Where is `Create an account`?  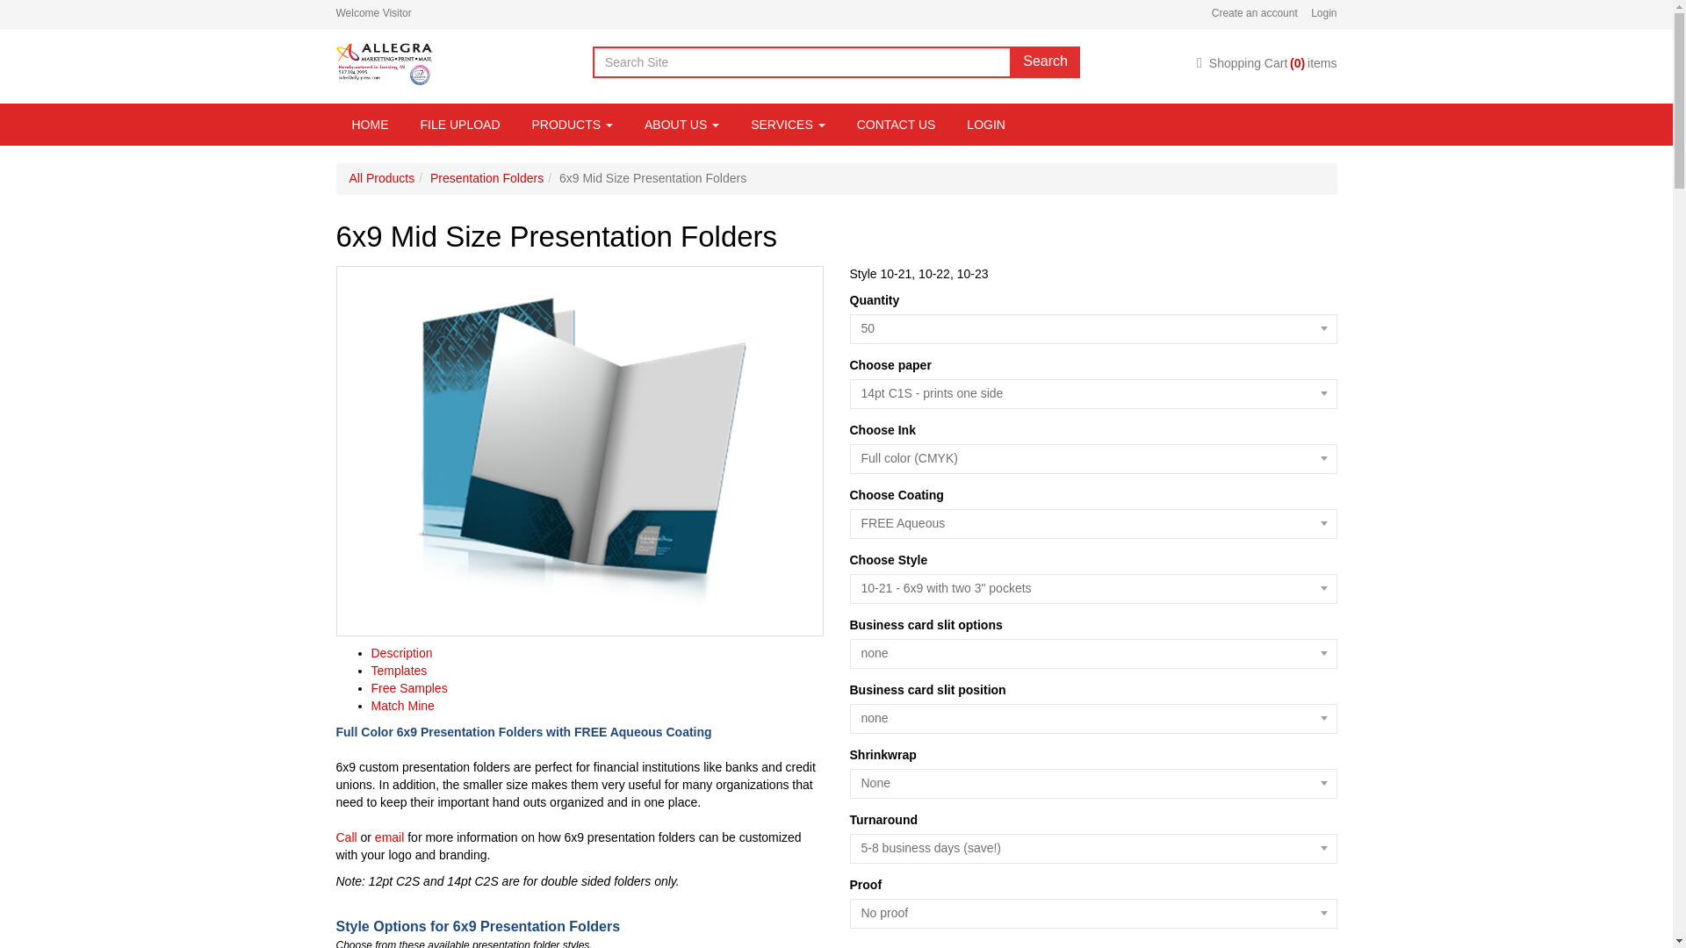
Create an account is located at coordinates (1249, 12).